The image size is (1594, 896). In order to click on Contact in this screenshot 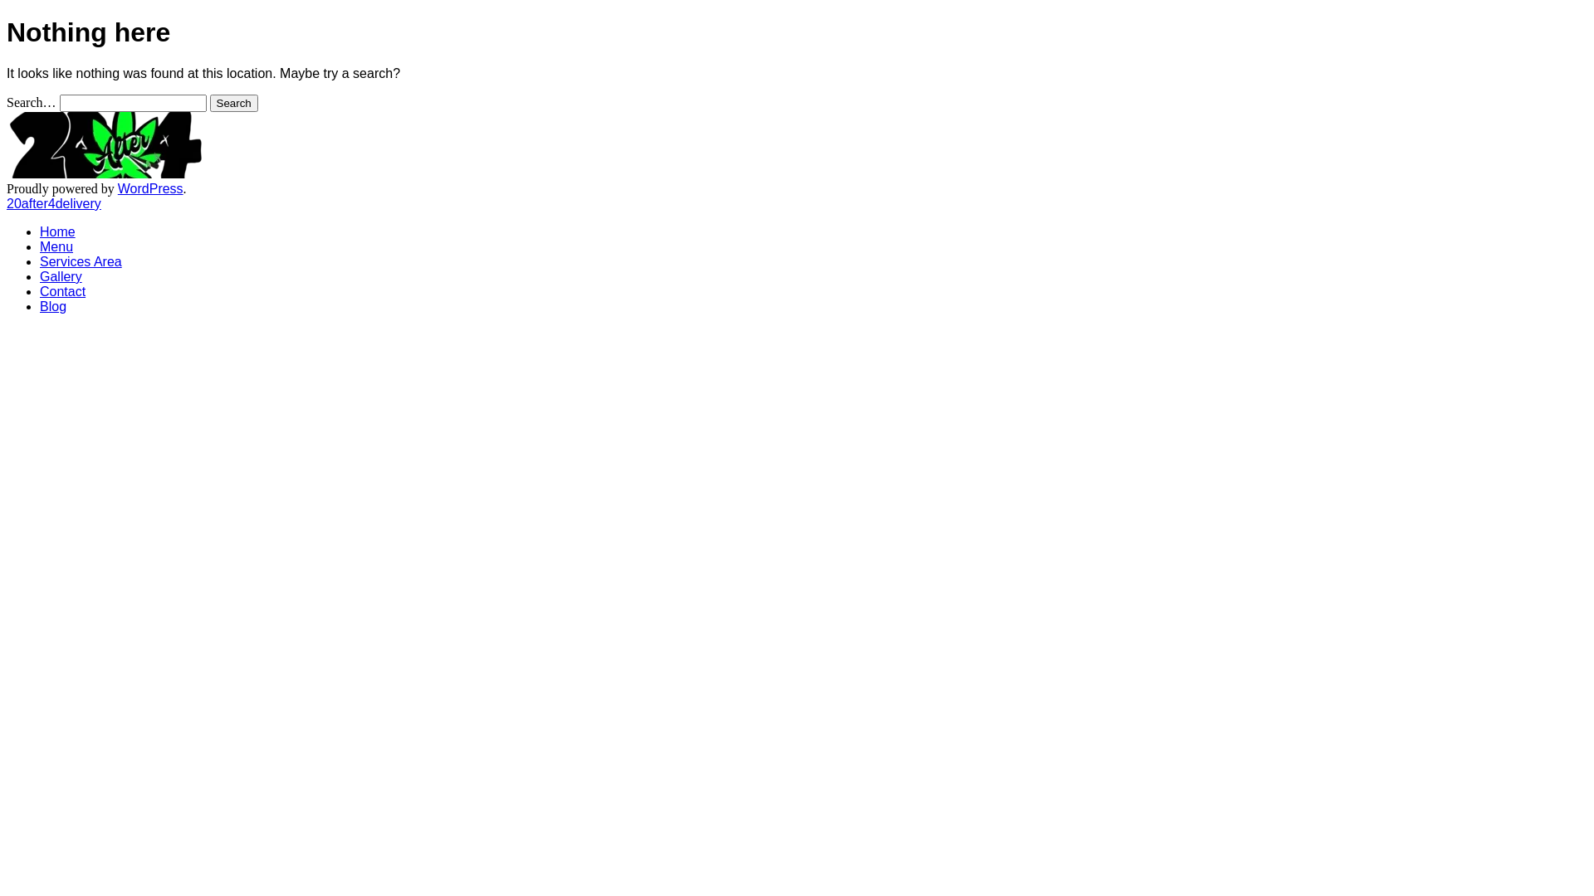, I will do `click(63, 292)`.